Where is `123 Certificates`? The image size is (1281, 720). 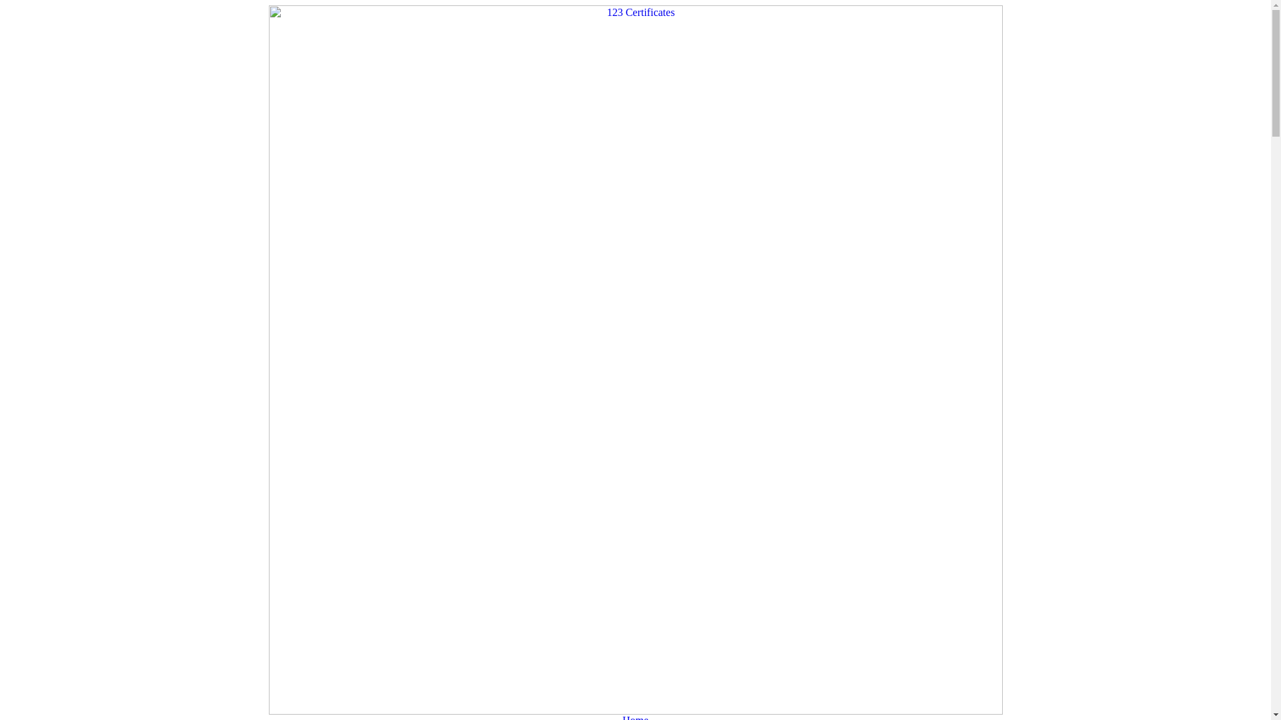 123 Certificates is located at coordinates (635, 360).